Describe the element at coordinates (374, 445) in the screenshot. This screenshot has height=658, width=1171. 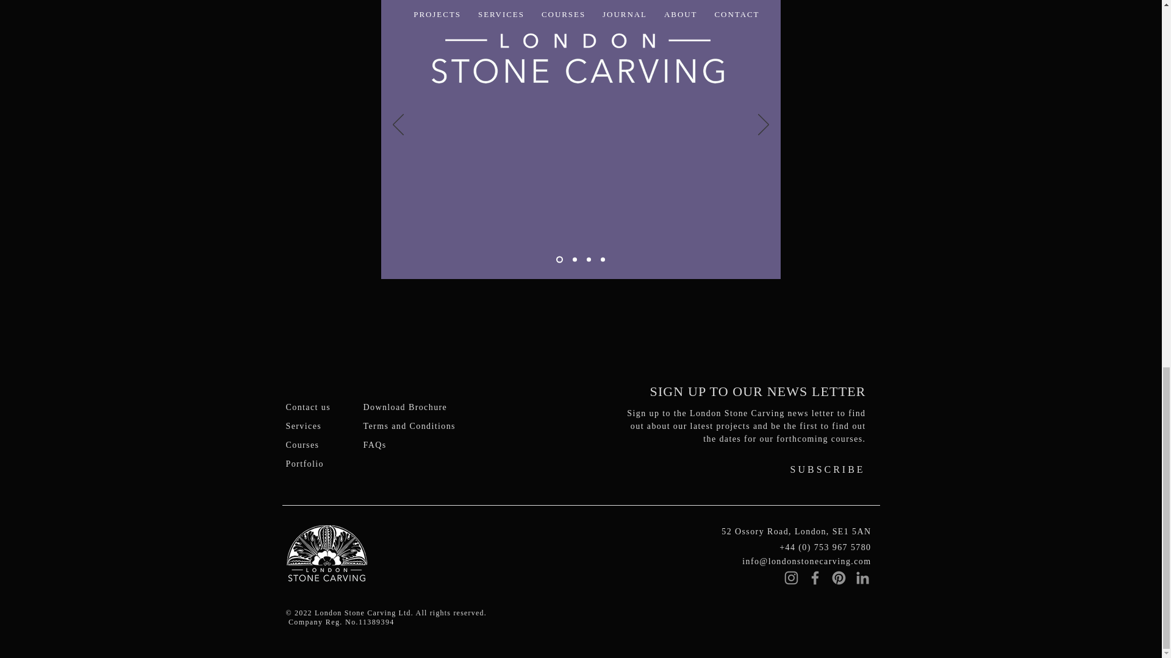
I see `FAQs` at that location.